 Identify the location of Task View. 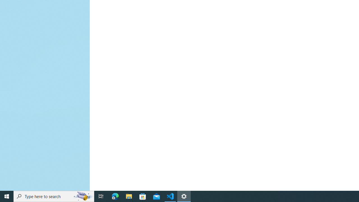
(101, 196).